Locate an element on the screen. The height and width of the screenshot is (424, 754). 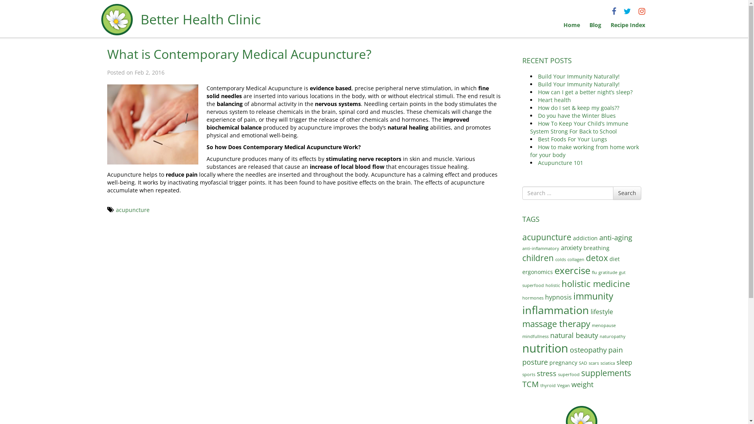
pregnancy is located at coordinates (563, 363).